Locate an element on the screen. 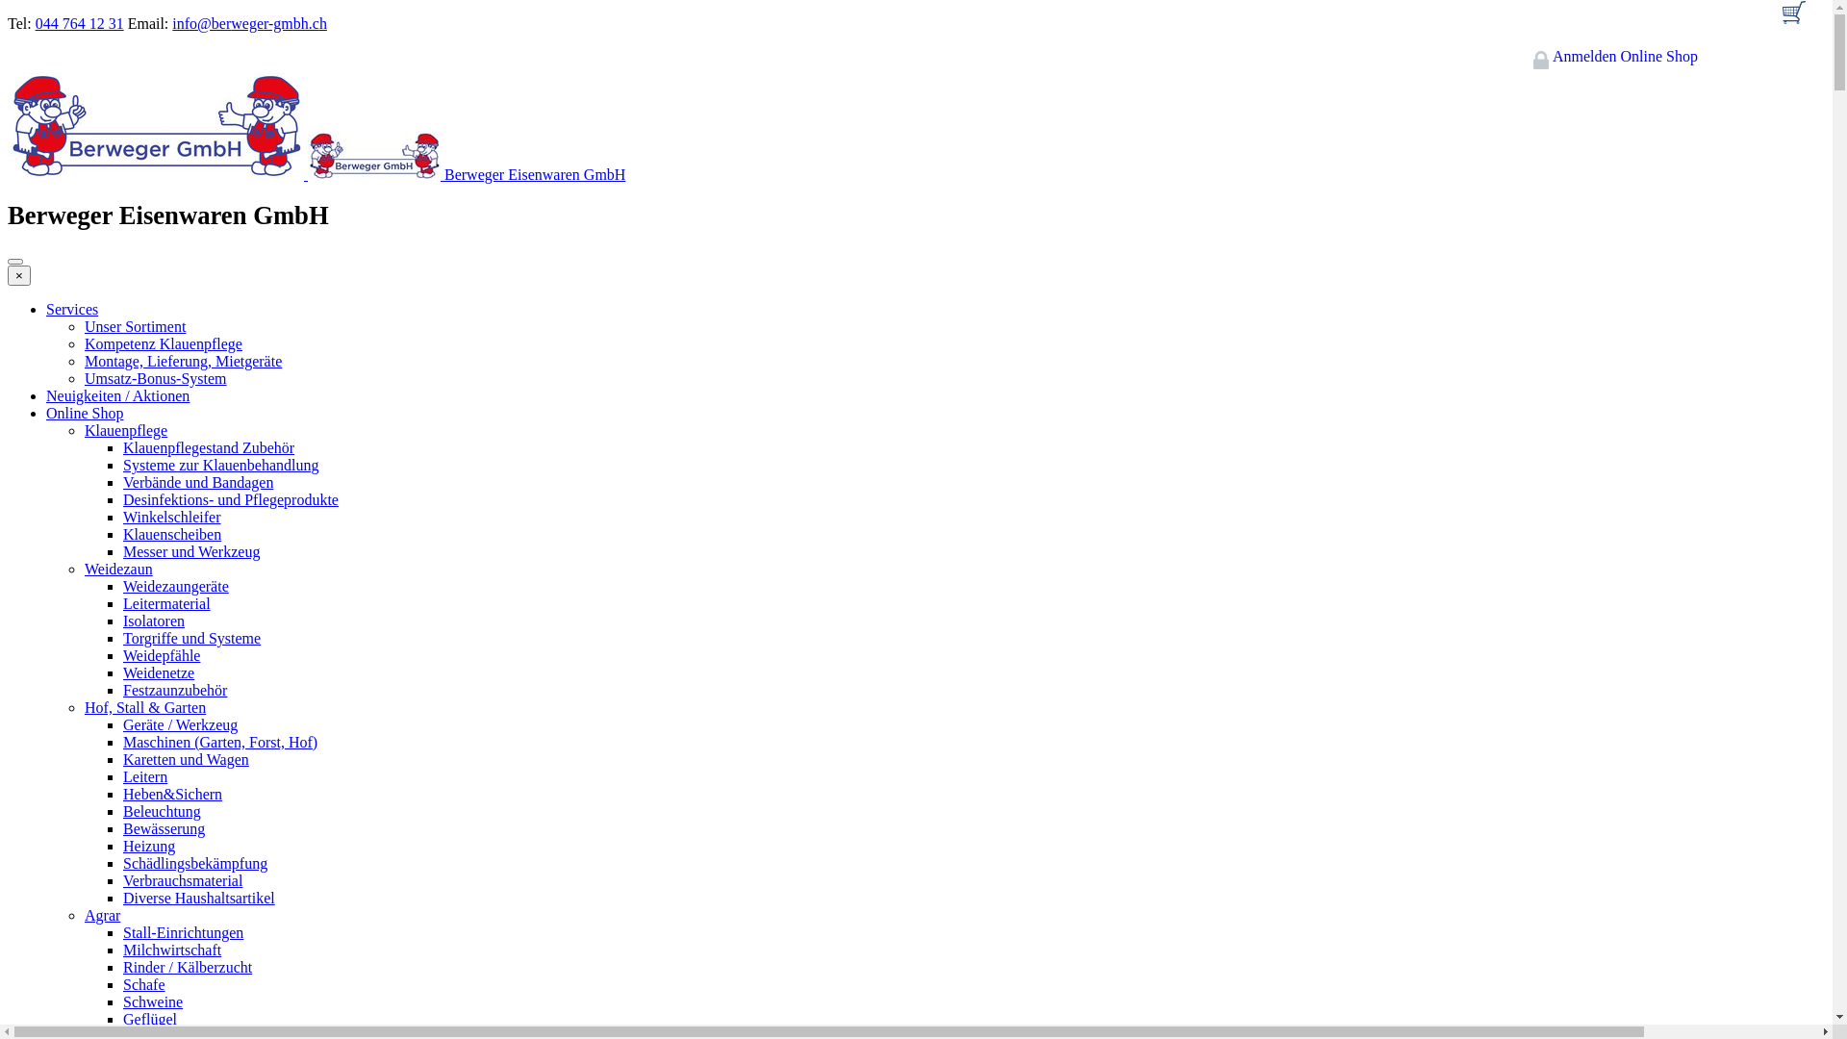  Weidezaun is located at coordinates (119, 570).